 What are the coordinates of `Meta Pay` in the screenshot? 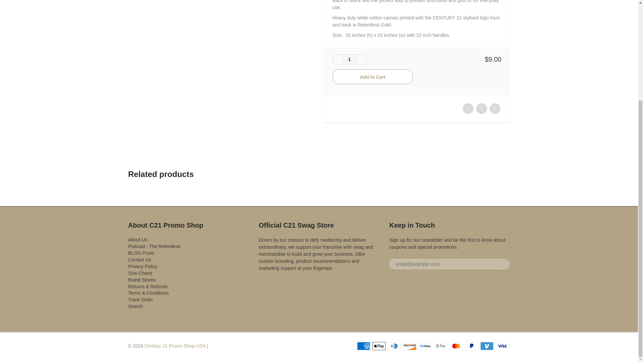 It's located at (425, 346).